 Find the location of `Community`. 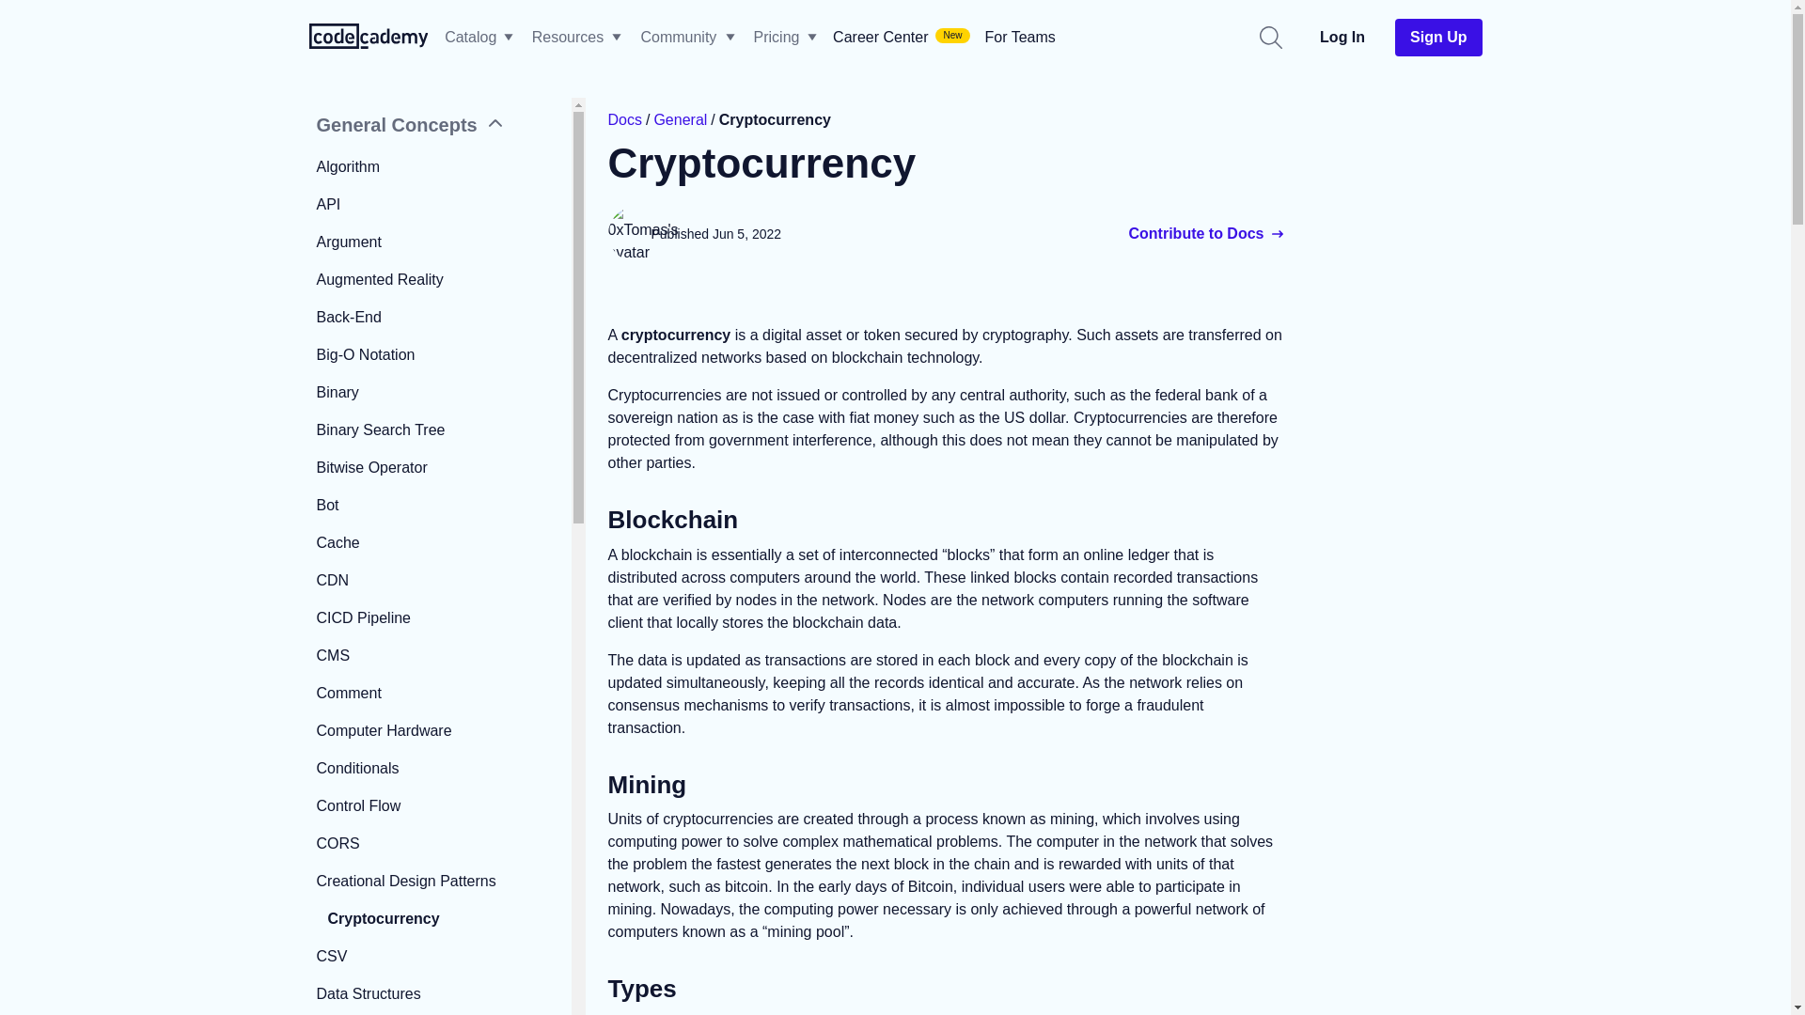

Community is located at coordinates (686, 38).